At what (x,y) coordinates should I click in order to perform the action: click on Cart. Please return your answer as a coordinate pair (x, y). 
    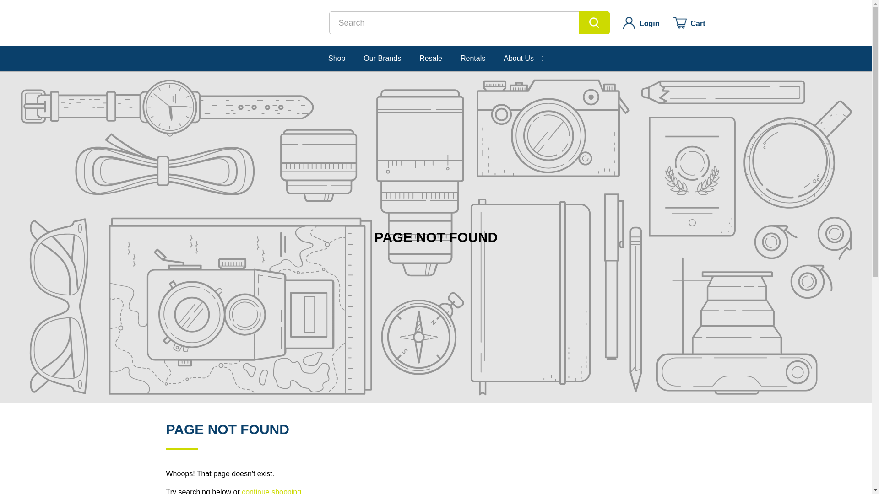
    Looking at the image, I should click on (689, 23).